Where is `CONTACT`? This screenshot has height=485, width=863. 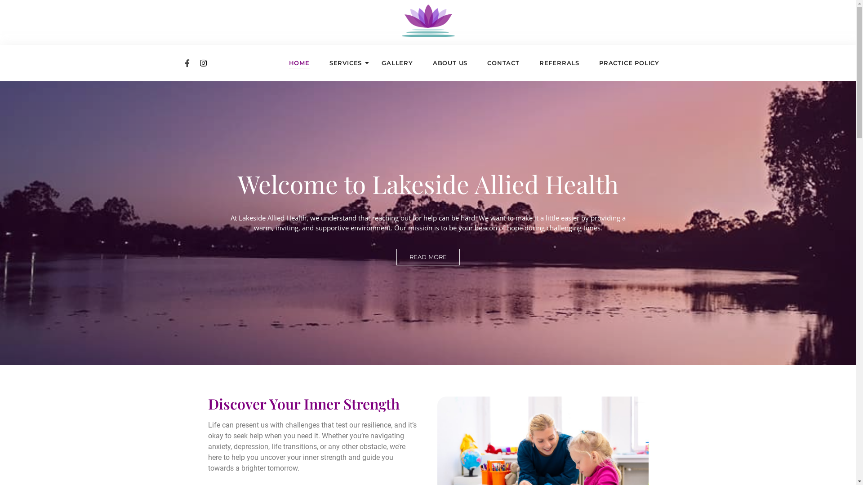 CONTACT is located at coordinates (503, 63).